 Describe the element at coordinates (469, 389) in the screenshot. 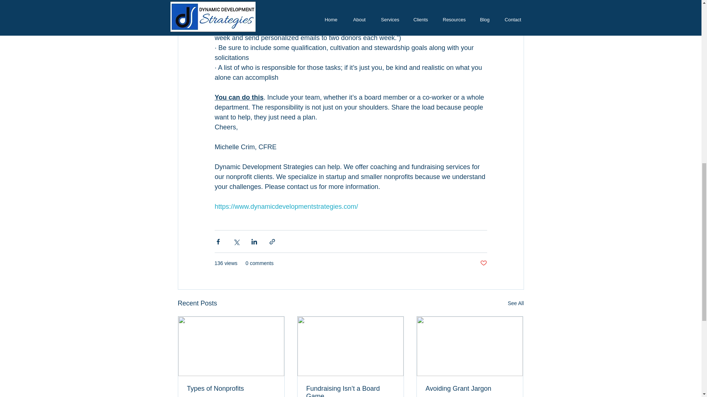

I see `Avoiding Grant Jargon` at that location.